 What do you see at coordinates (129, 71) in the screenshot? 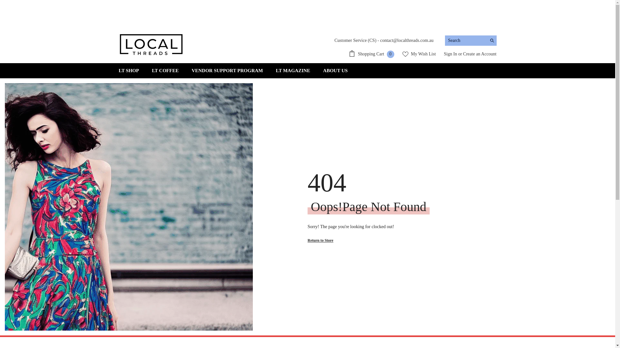
I see `LT SHOP` at bounding box center [129, 71].